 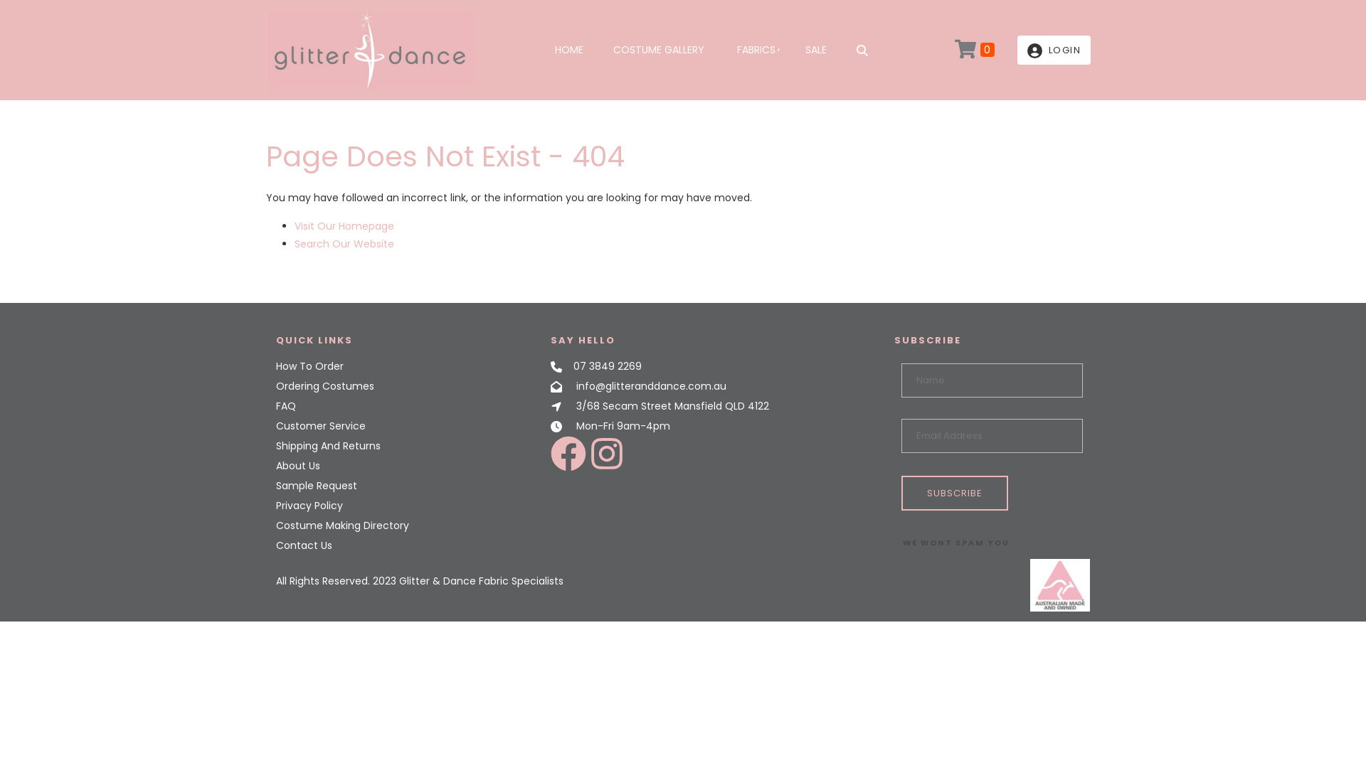 What do you see at coordinates (608, 366) in the screenshot?
I see `07 3849 2269` at bounding box center [608, 366].